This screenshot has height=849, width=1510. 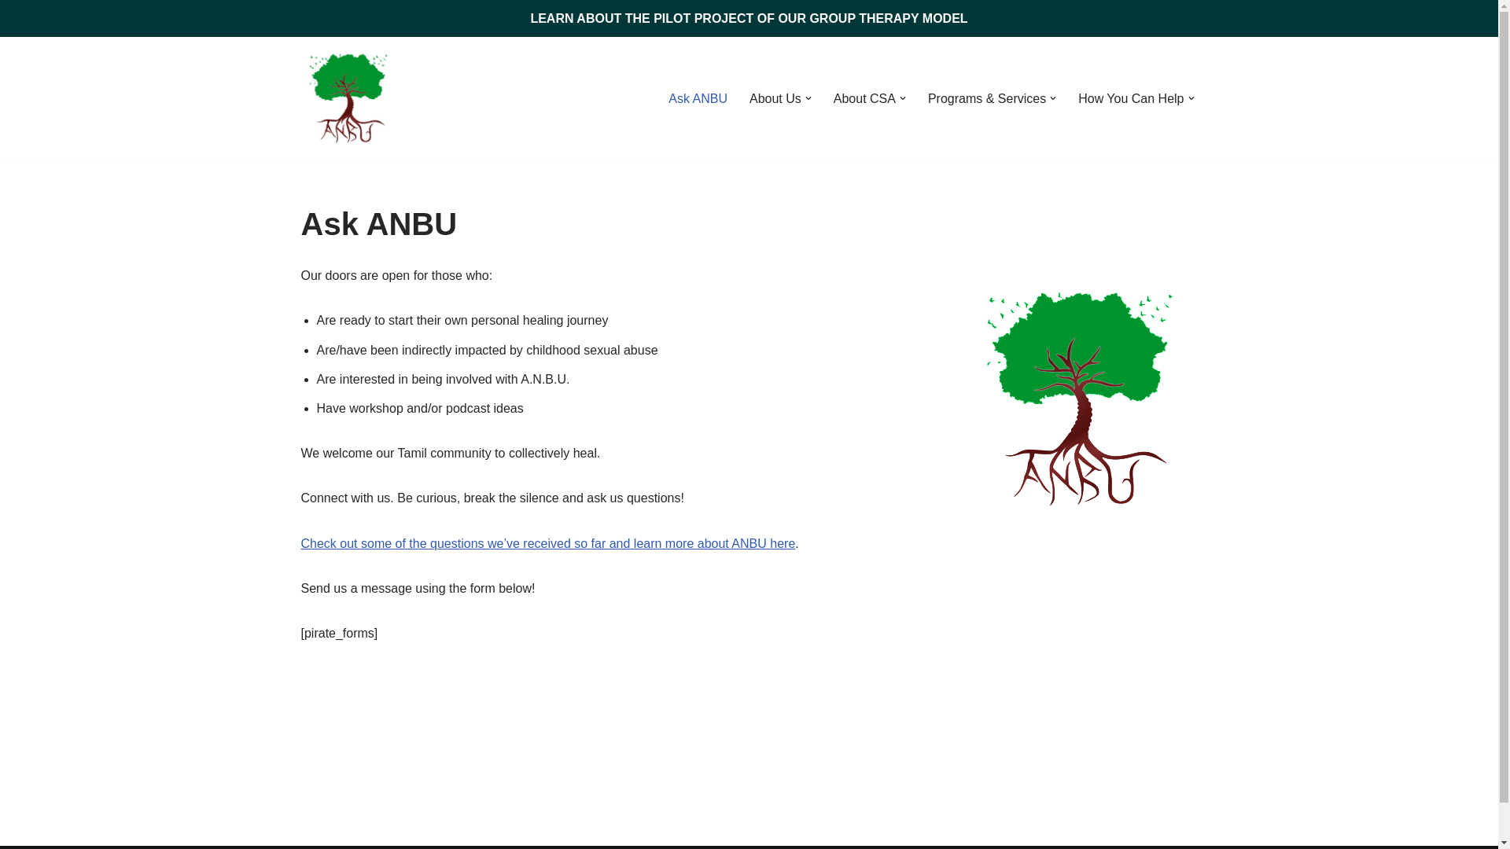 I want to click on Programs & Services, so click(x=987, y=99).